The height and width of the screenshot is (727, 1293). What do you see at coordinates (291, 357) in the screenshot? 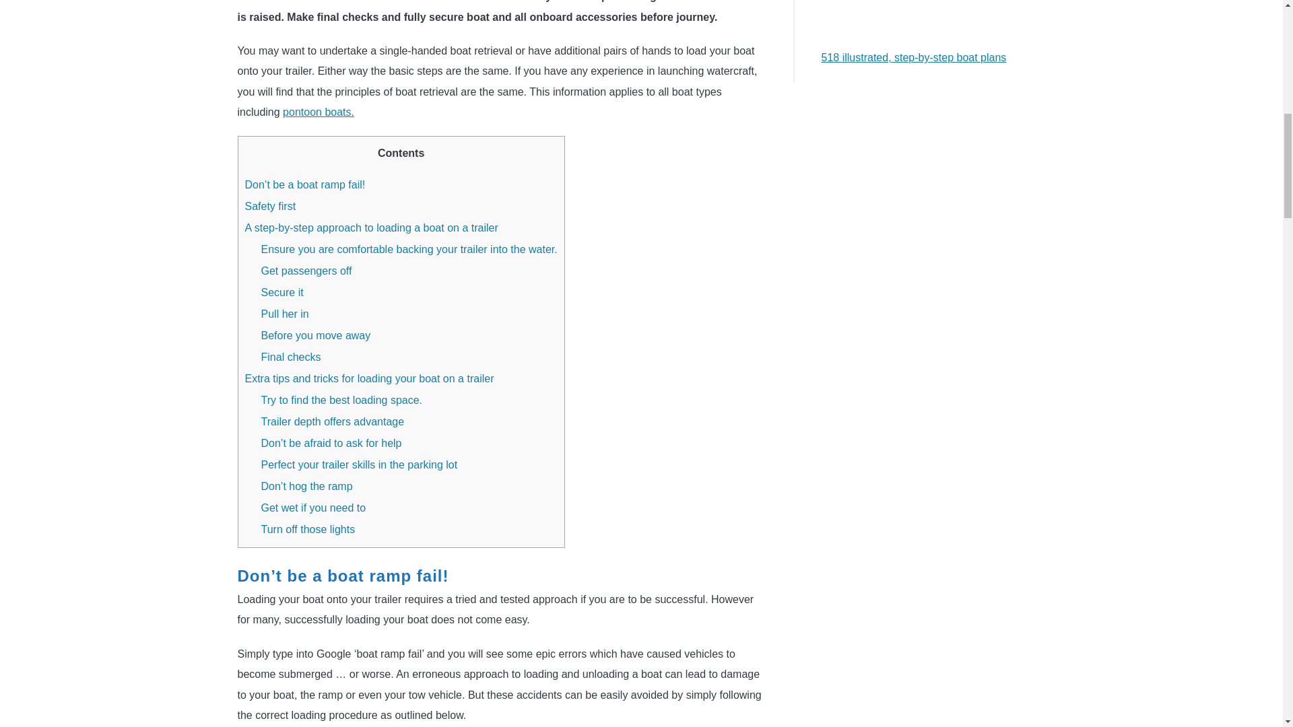
I see `Final checks` at bounding box center [291, 357].